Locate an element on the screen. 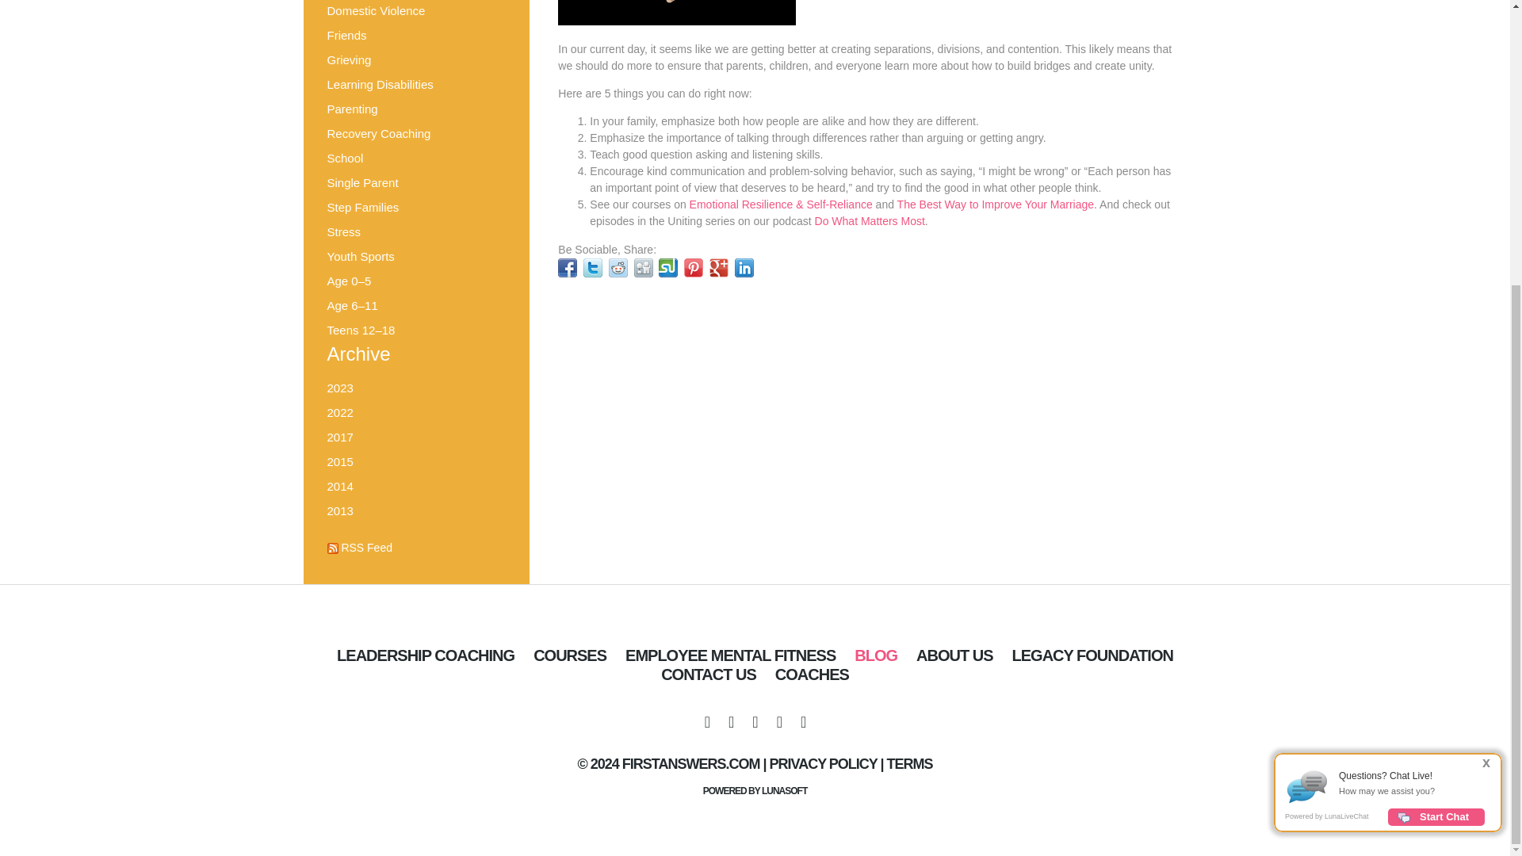 Image resolution: width=1522 pixels, height=856 pixels. Google Plus is located at coordinates (718, 273).